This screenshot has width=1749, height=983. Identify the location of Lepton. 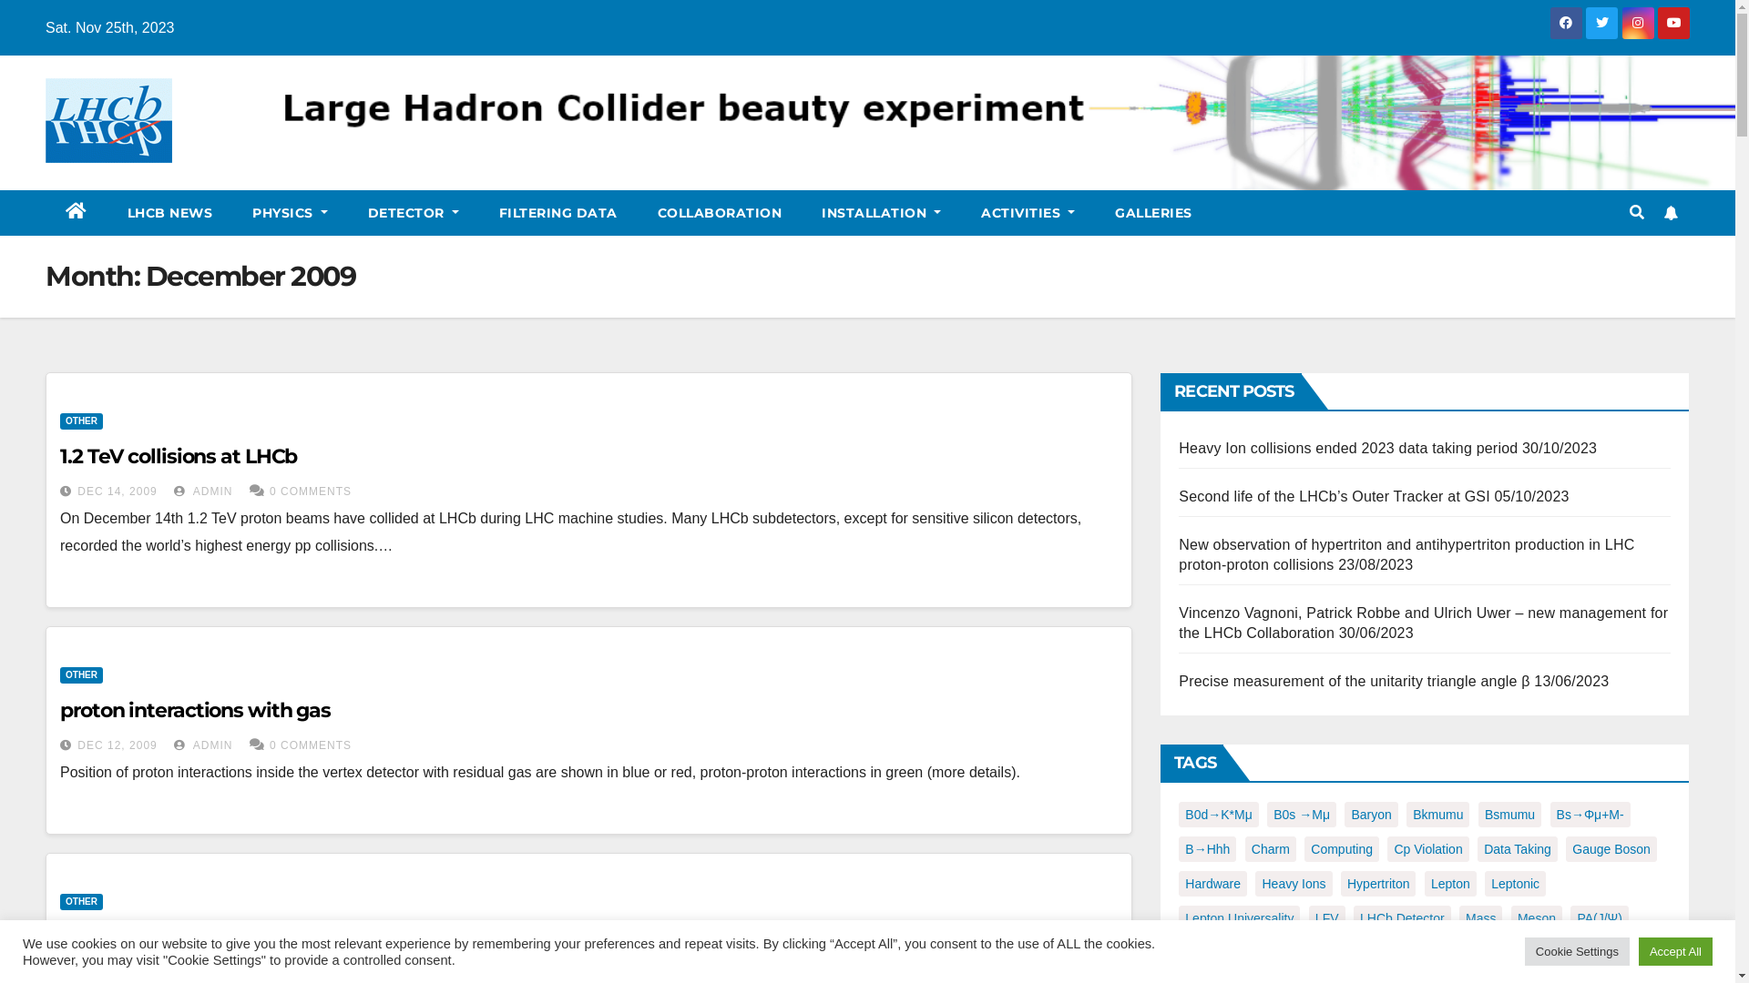
(1450, 884).